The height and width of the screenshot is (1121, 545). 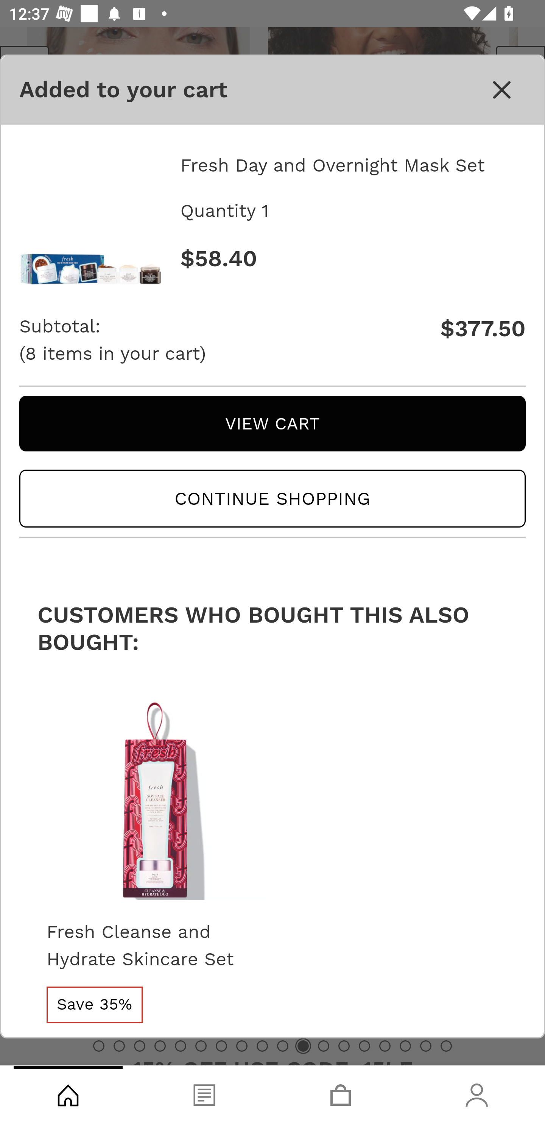 What do you see at coordinates (201, 1046) in the screenshot?
I see `Slide 6` at bounding box center [201, 1046].